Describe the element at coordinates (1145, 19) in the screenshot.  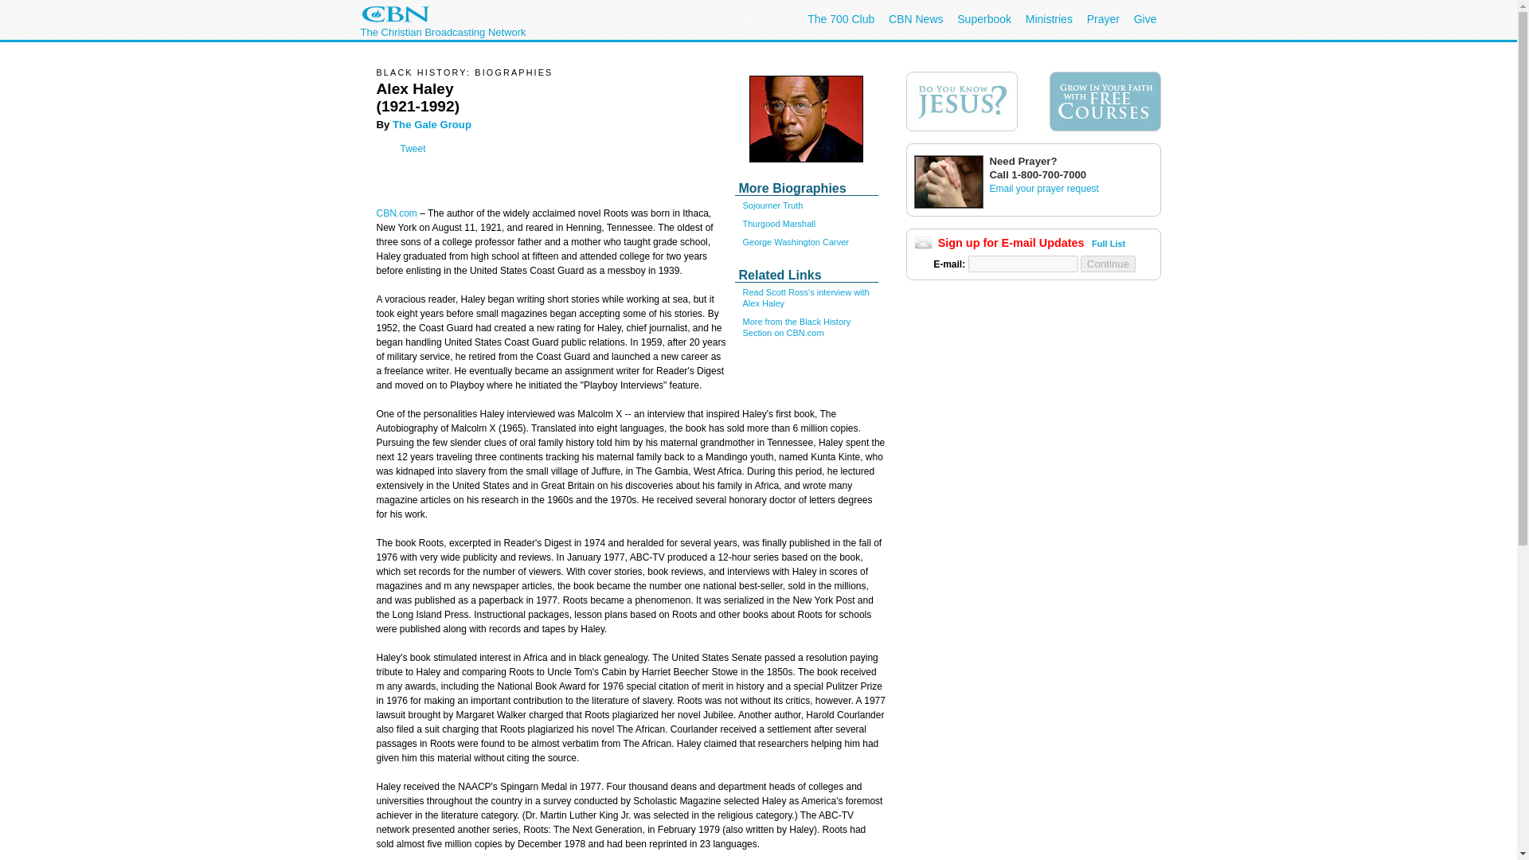
I see `Give` at that location.